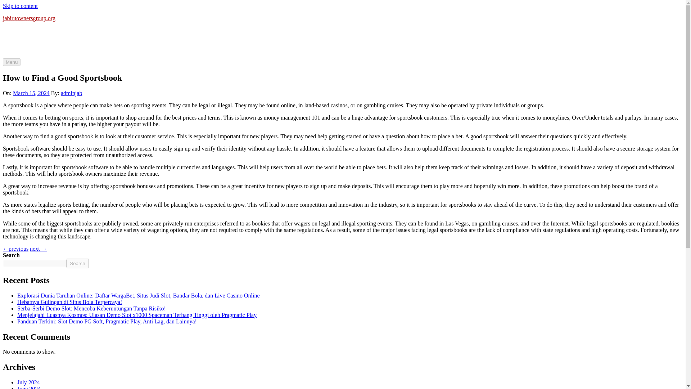  What do you see at coordinates (20, 6) in the screenshot?
I see `Skip to content` at bounding box center [20, 6].